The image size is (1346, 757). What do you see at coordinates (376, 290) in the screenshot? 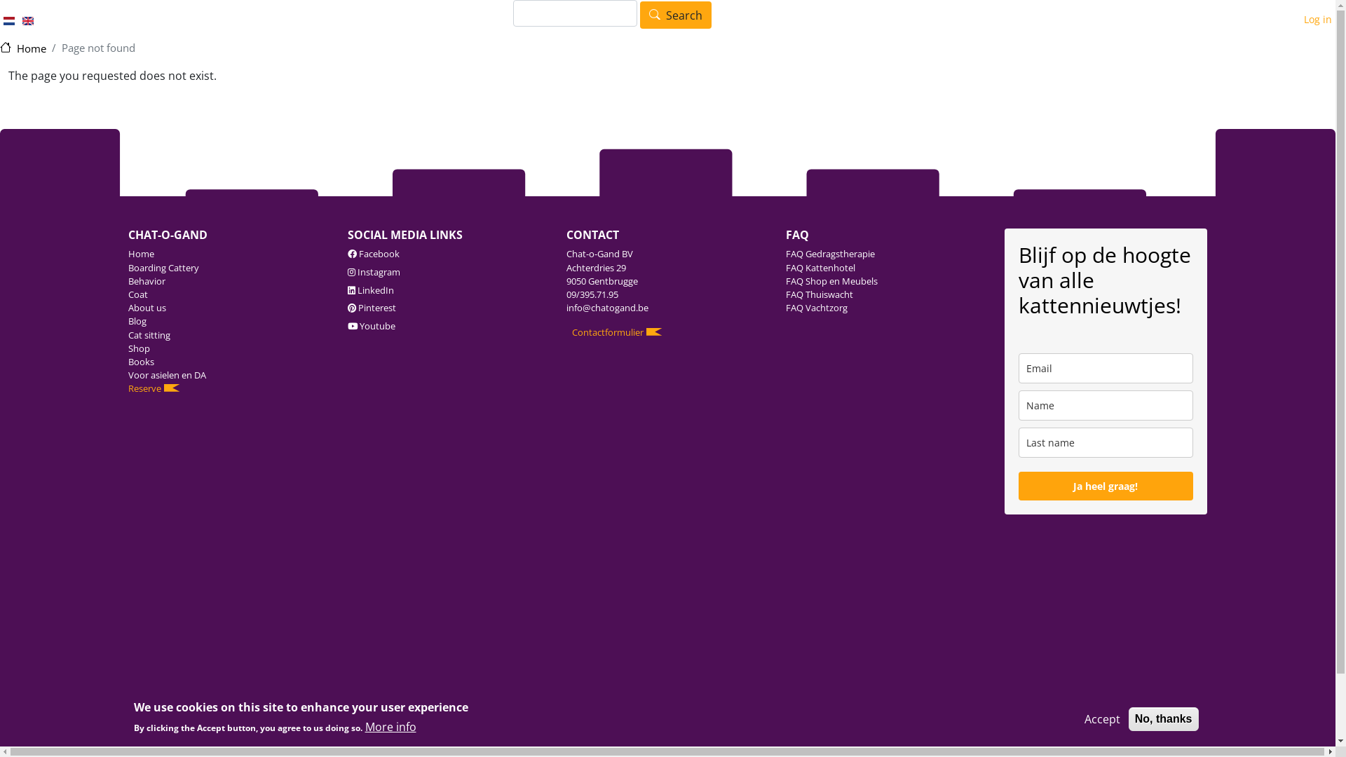
I see `LinkedIn` at bounding box center [376, 290].